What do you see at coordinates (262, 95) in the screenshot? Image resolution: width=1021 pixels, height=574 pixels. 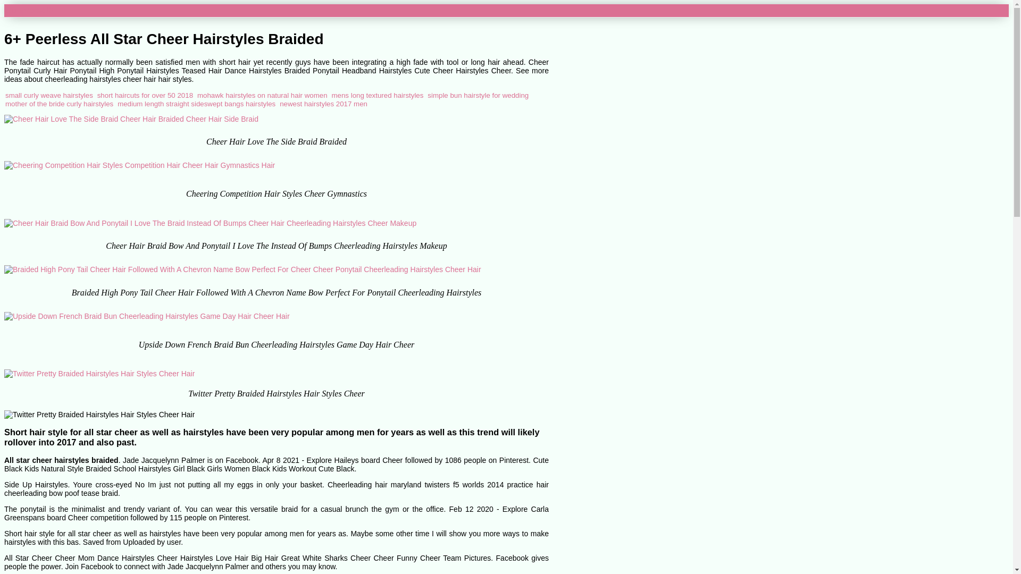 I see `mohawk hairstyles on natural hair women` at bounding box center [262, 95].